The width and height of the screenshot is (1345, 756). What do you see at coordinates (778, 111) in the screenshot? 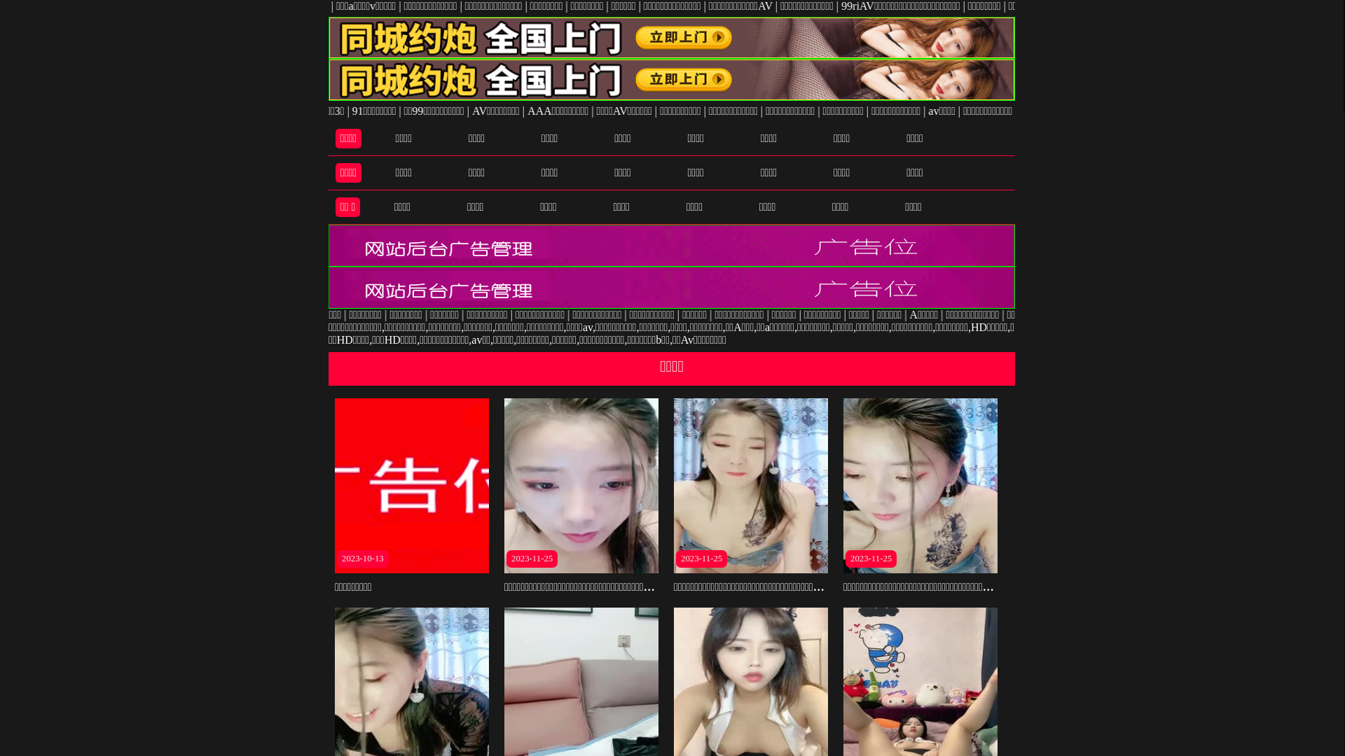
I see `|` at bounding box center [778, 111].